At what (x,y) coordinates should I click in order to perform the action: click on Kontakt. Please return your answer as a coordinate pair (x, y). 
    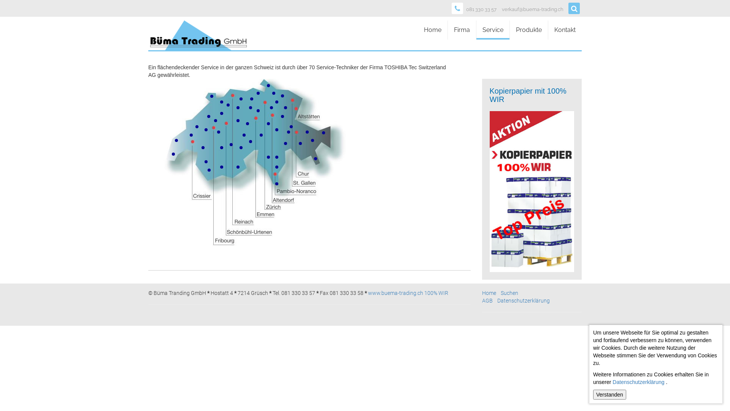
    Looking at the image, I should click on (565, 30).